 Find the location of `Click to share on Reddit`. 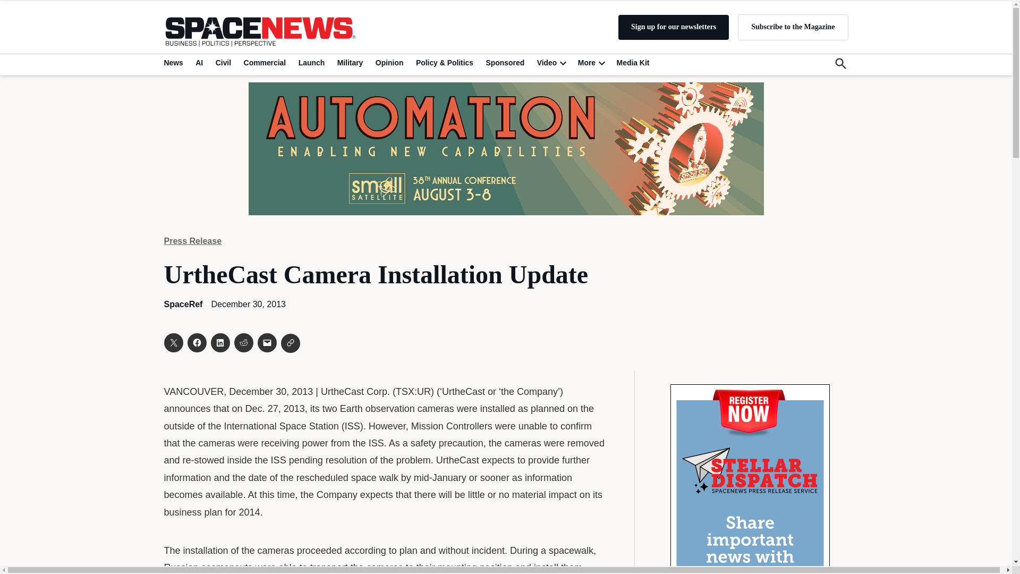

Click to share on Reddit is located at coordinates (243, 343).